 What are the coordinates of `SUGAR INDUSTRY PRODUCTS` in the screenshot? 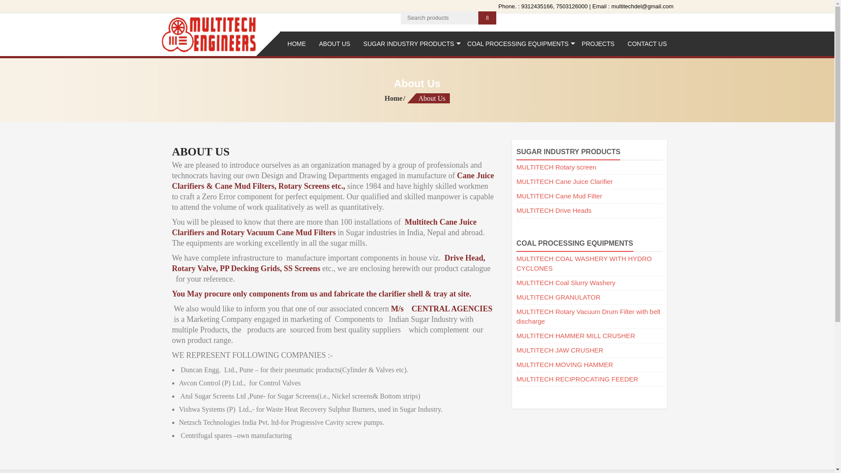 It's located at (409, 44).